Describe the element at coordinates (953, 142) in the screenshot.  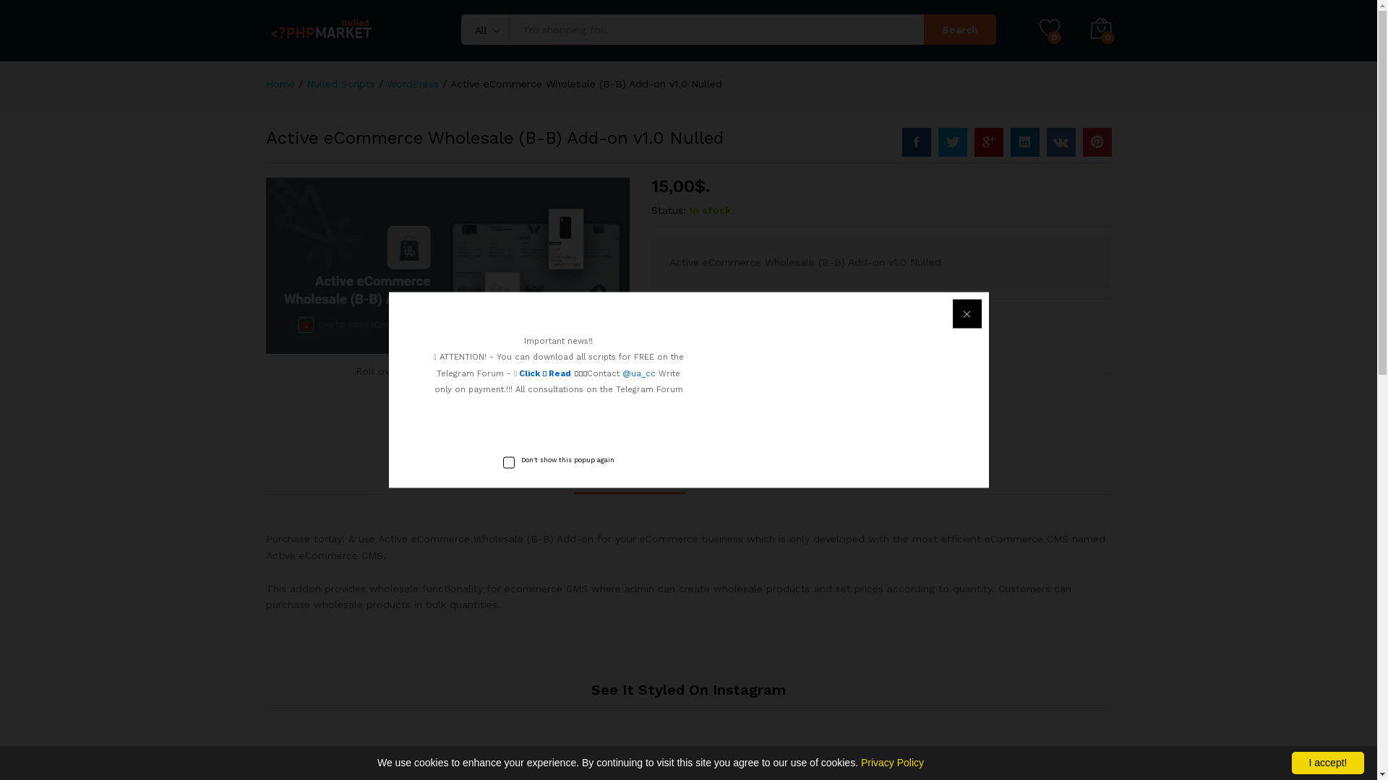
I see `Active+eCommerce+Wholesale+%28B-B%29+Add-on+v1.0+Nulled` at that location.